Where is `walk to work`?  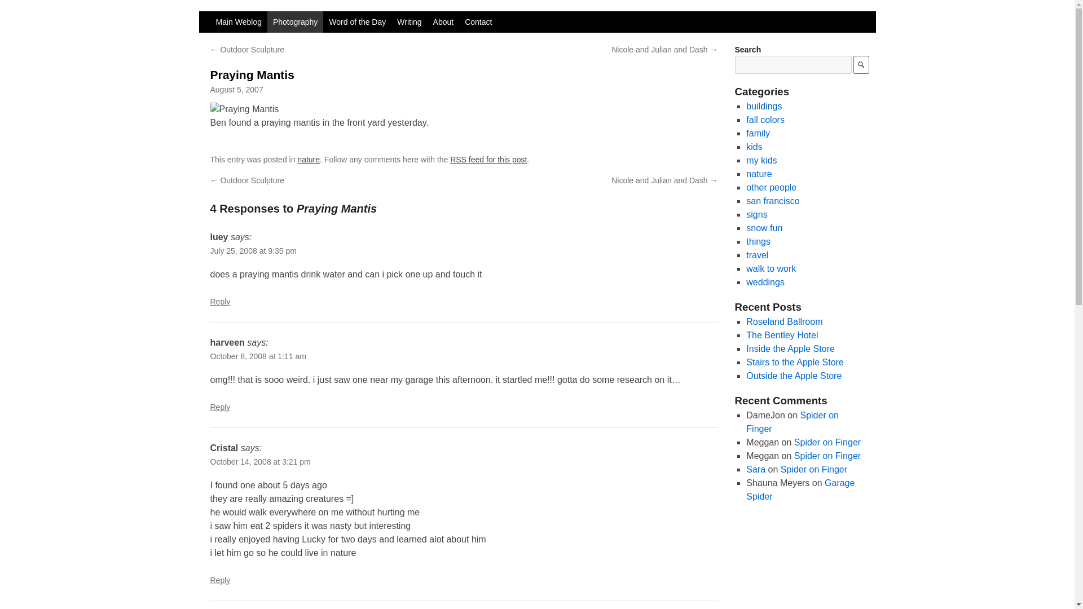 walk to work is located at coordinates (771, 268).